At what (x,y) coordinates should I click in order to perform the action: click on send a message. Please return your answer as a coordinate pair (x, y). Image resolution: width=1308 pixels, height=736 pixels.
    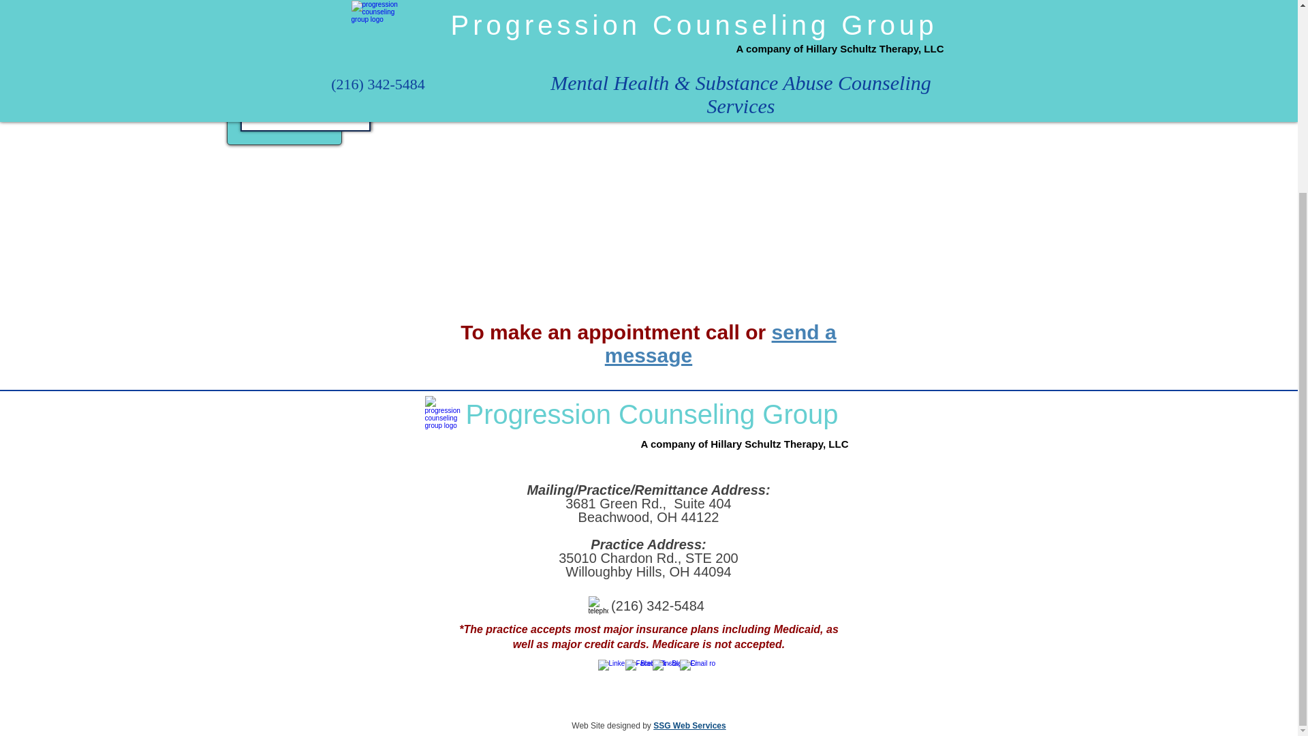
    Looking at the image, I should click on (721, 343).